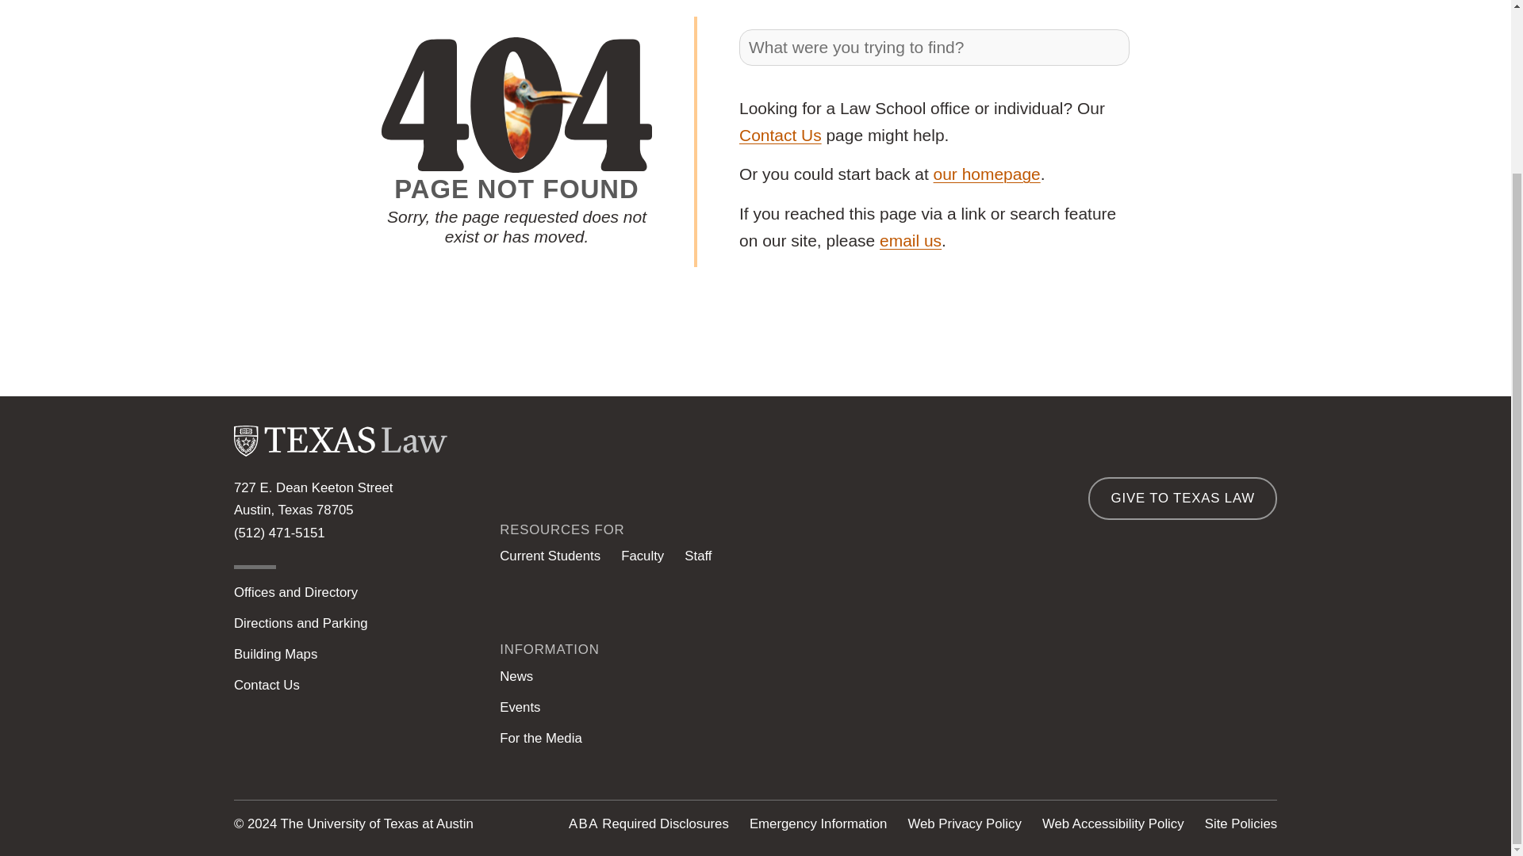 This screenshot has height=856, width=1523. I want to click on American Bar Association, so click(583, 824).